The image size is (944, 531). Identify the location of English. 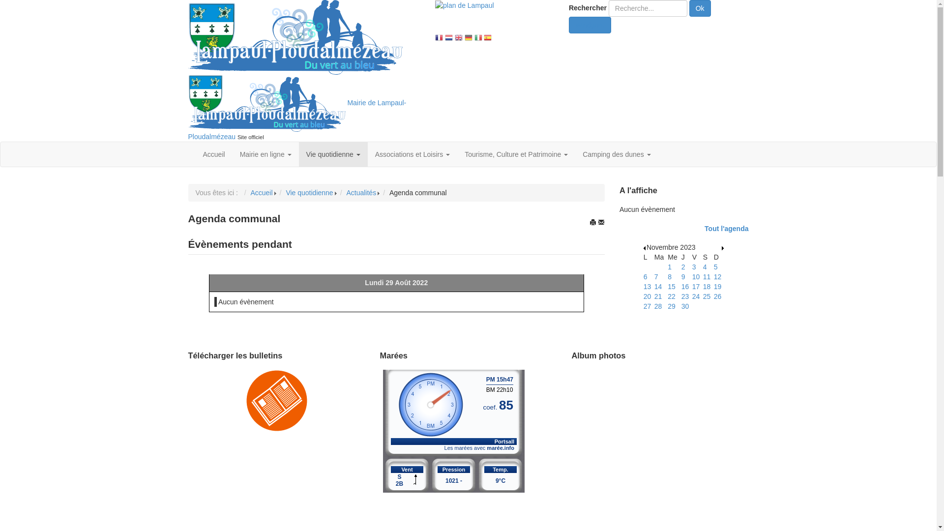
(459, 38).